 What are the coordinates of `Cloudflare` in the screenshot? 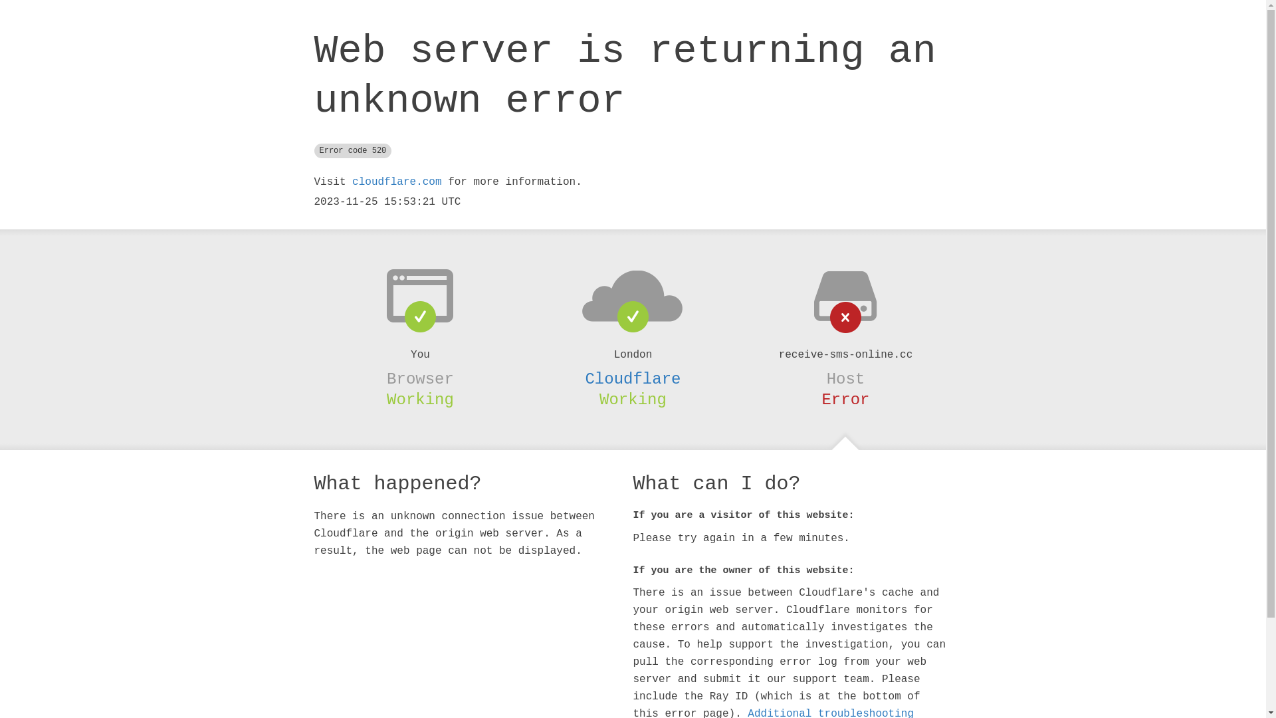 It's located at (633, 379).